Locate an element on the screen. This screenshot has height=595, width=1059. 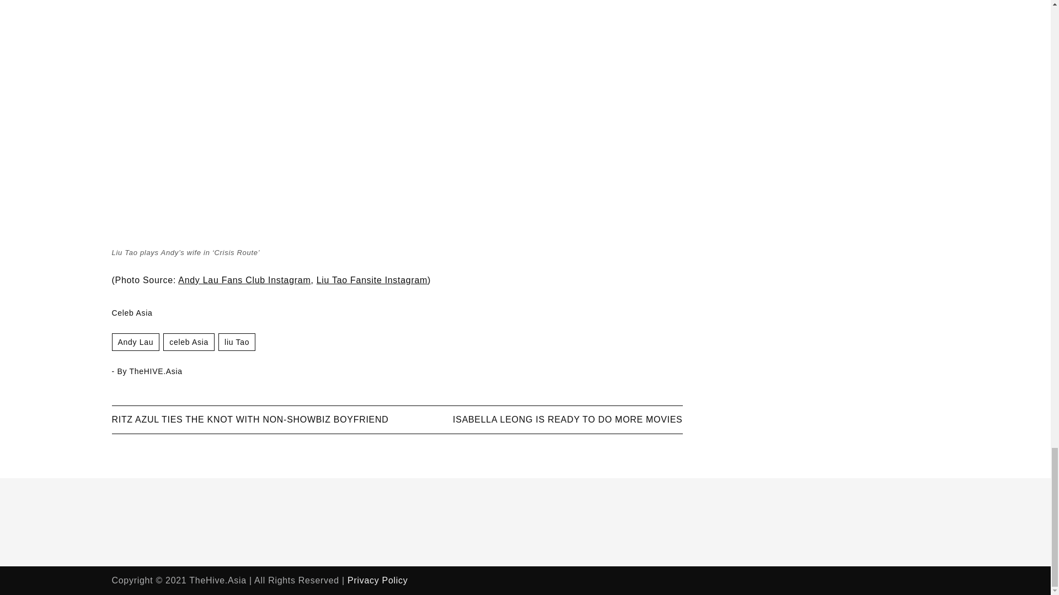
Liu Tao is located at coordinates (236, 342).